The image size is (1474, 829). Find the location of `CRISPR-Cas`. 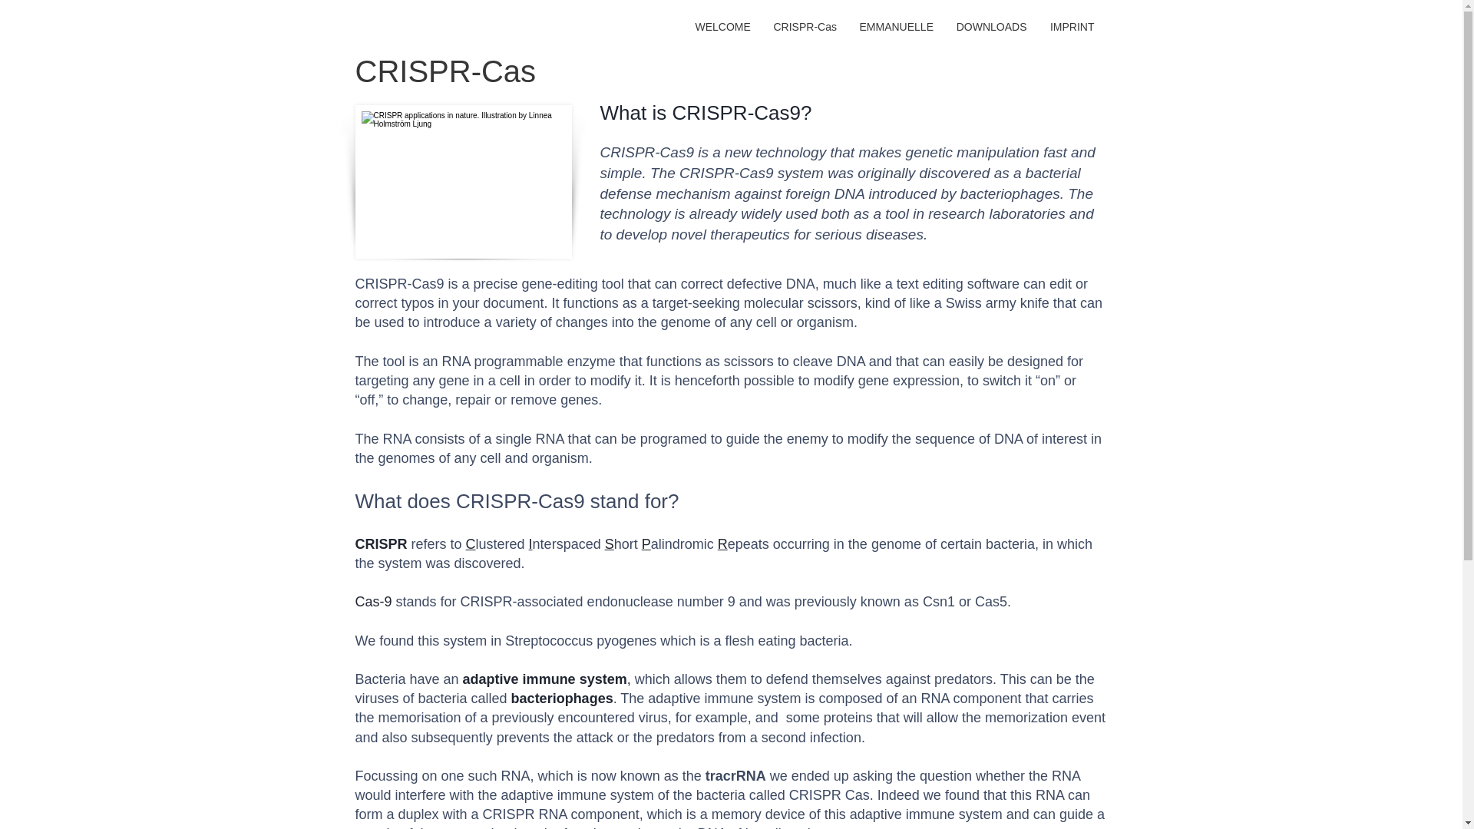

CRISPR-Cas is located at coordinates (805, 26).